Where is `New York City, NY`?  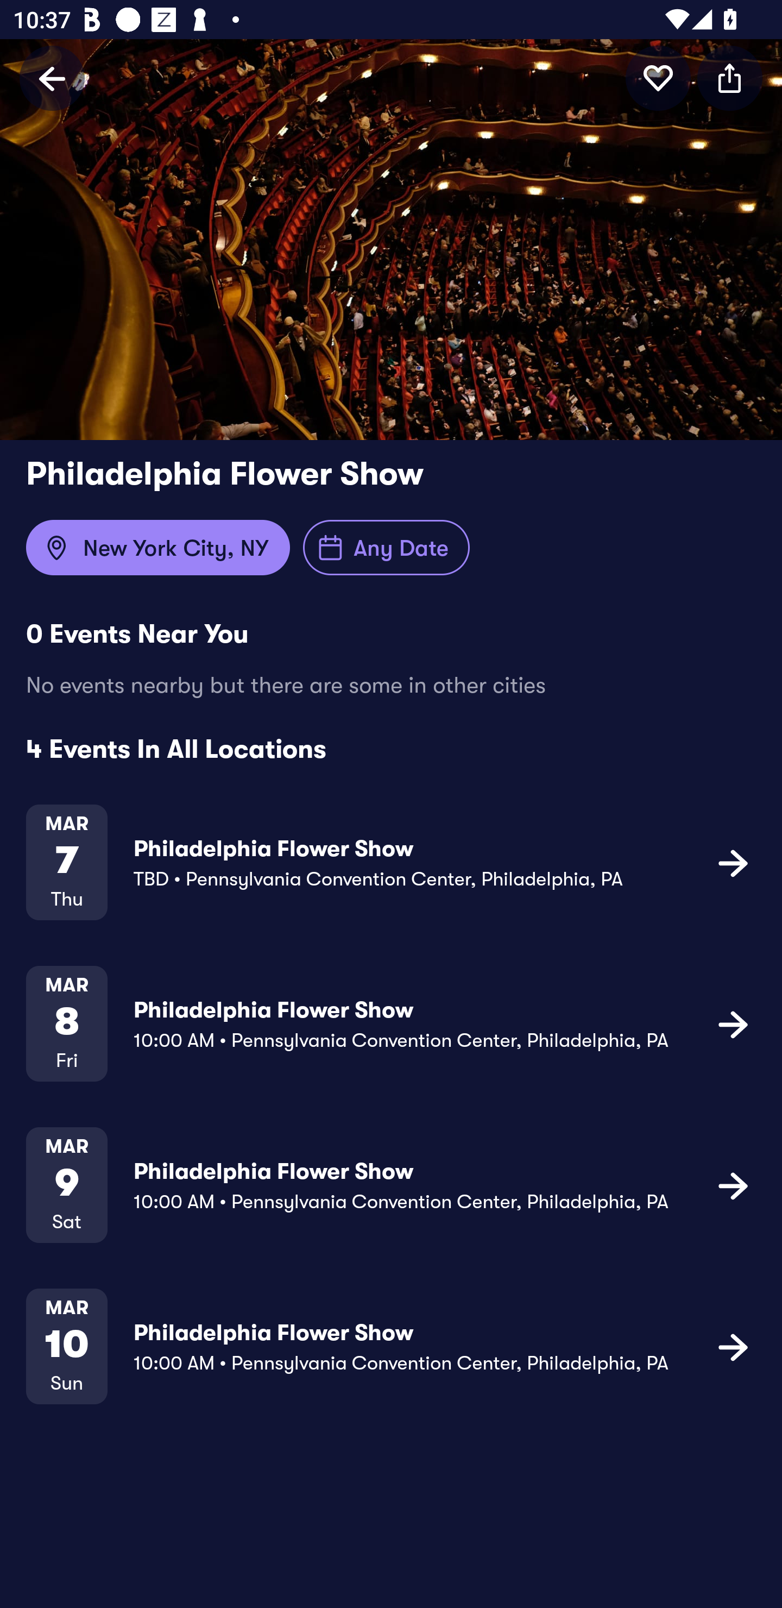 New York City, NY is located at coordinates (157, 548).